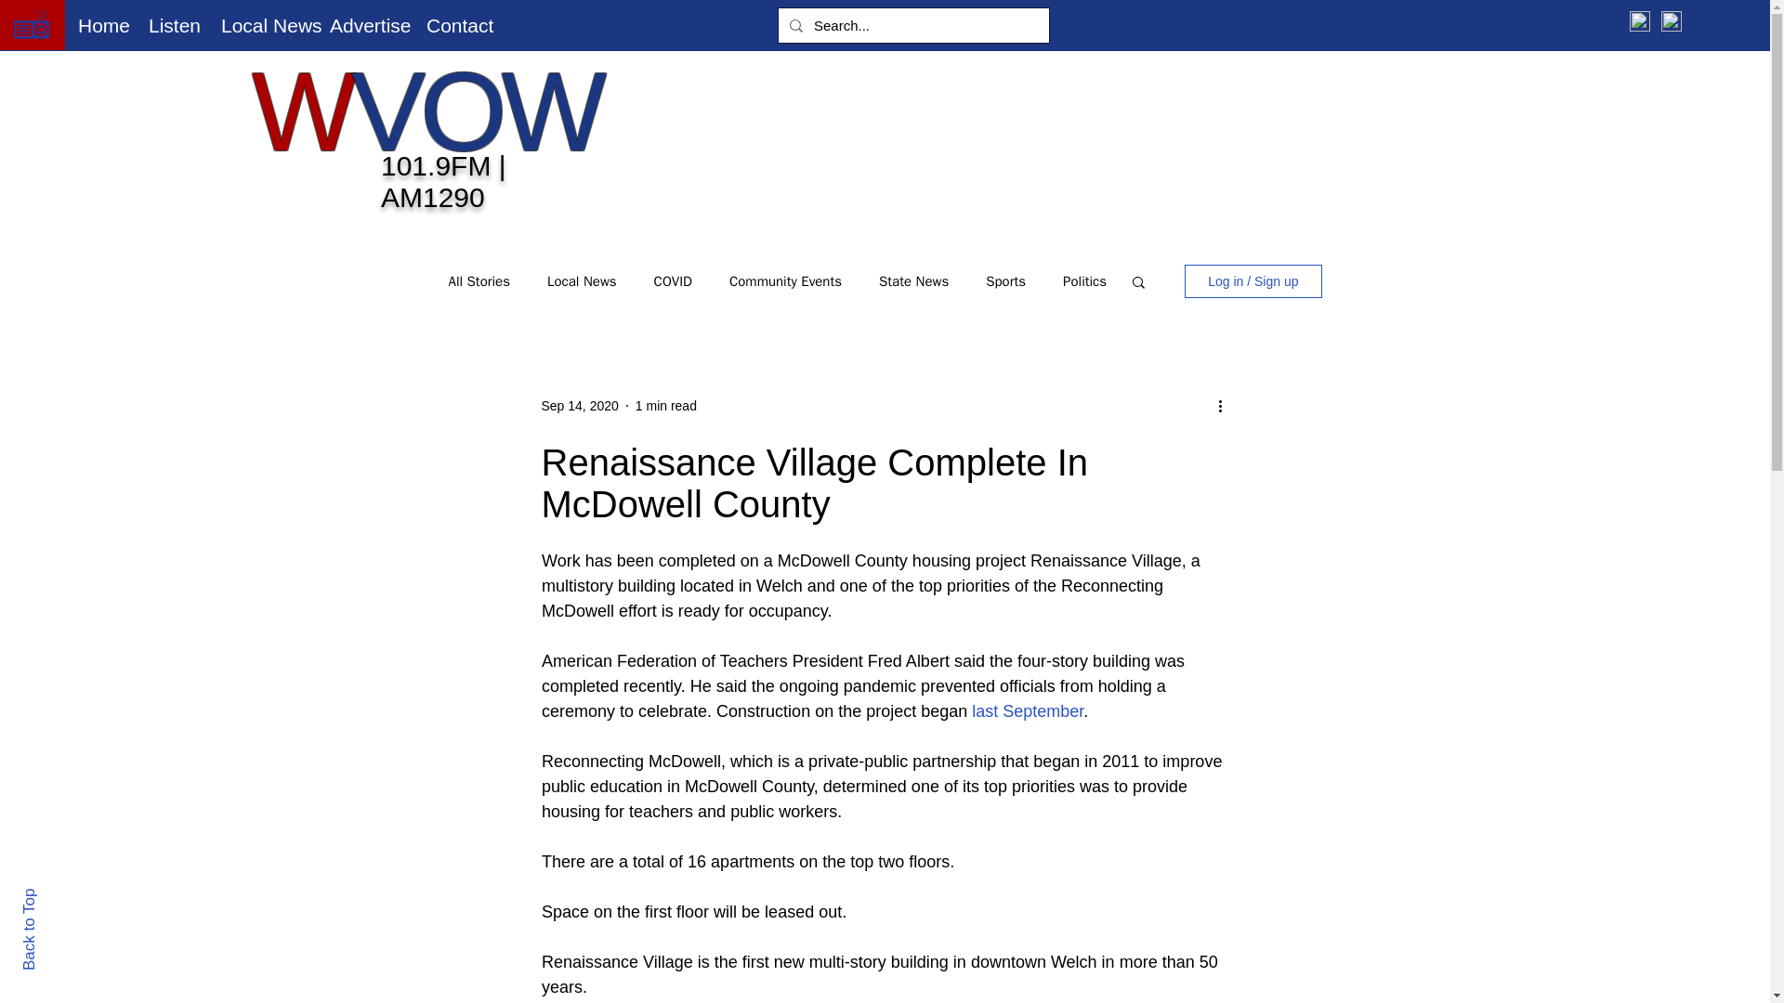  Describe the element at coordinates (673, 281) in the screenshot. I see `COVID` at that location.